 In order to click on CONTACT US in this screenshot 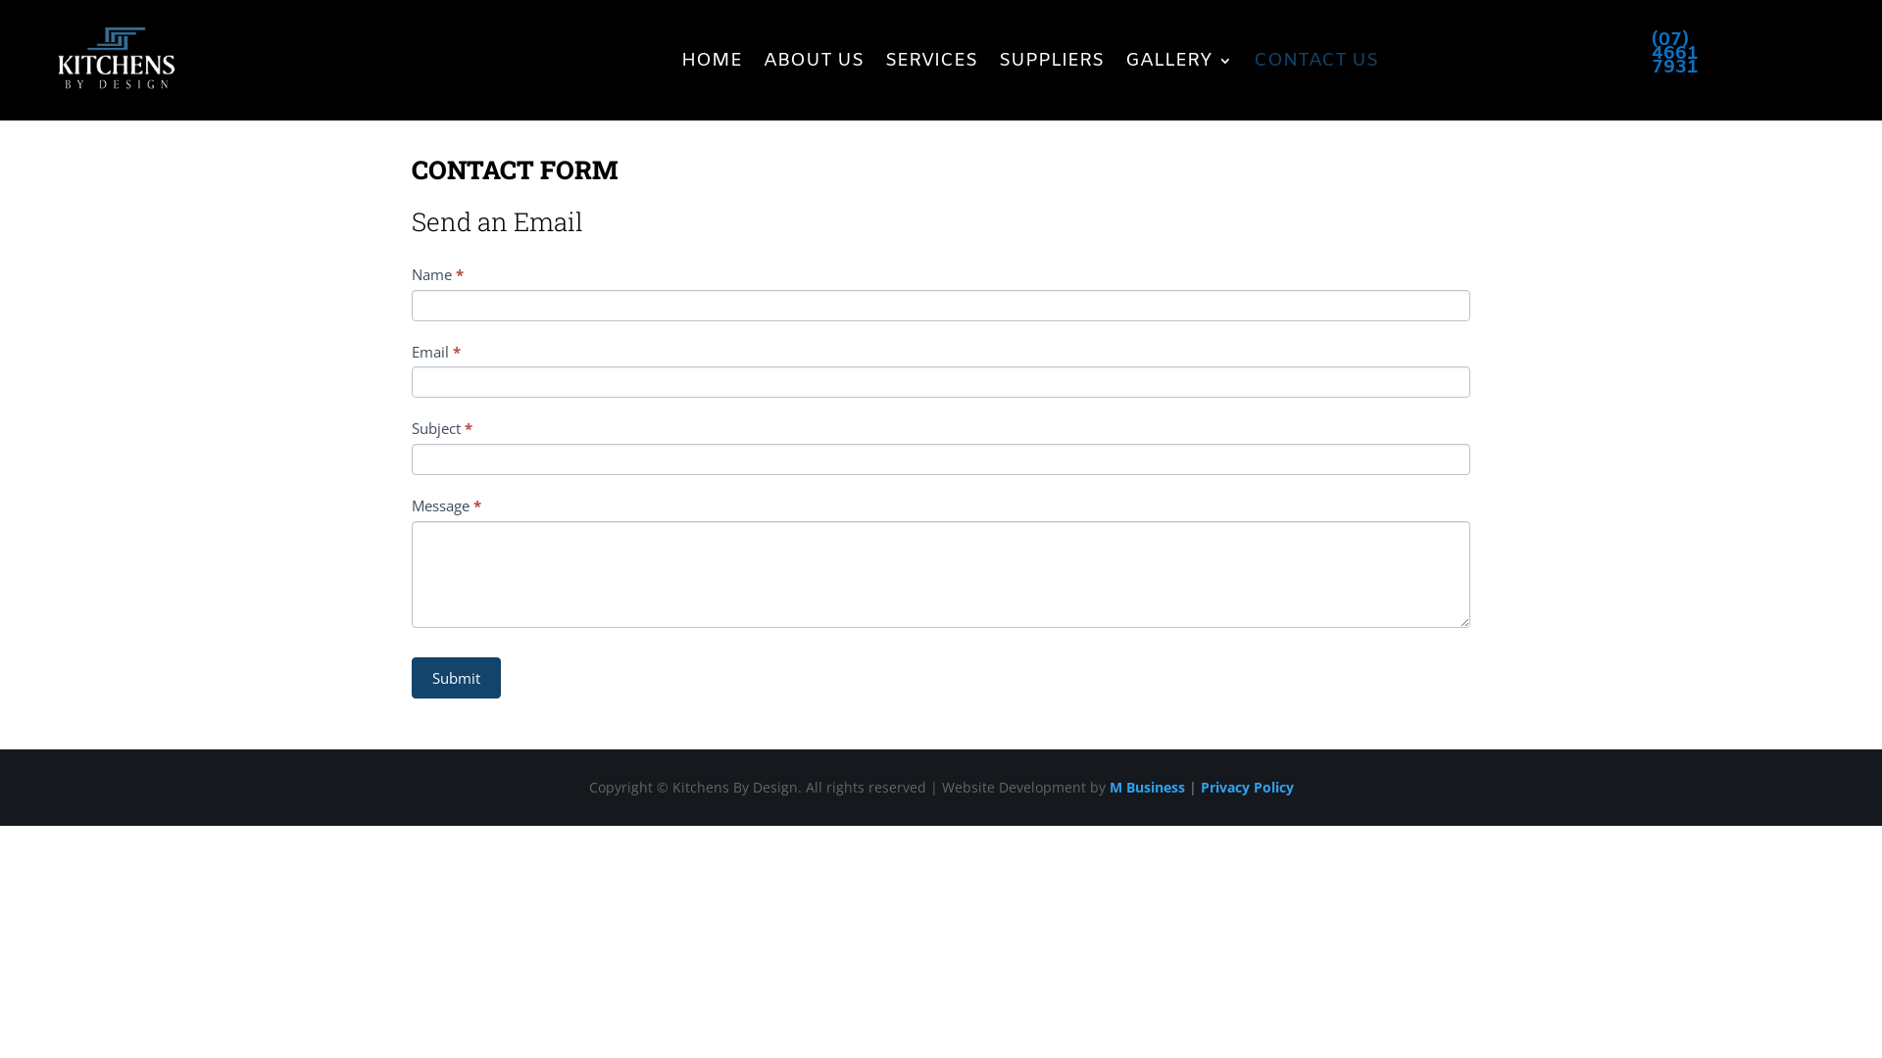, I will do `click(1315, 61)`.